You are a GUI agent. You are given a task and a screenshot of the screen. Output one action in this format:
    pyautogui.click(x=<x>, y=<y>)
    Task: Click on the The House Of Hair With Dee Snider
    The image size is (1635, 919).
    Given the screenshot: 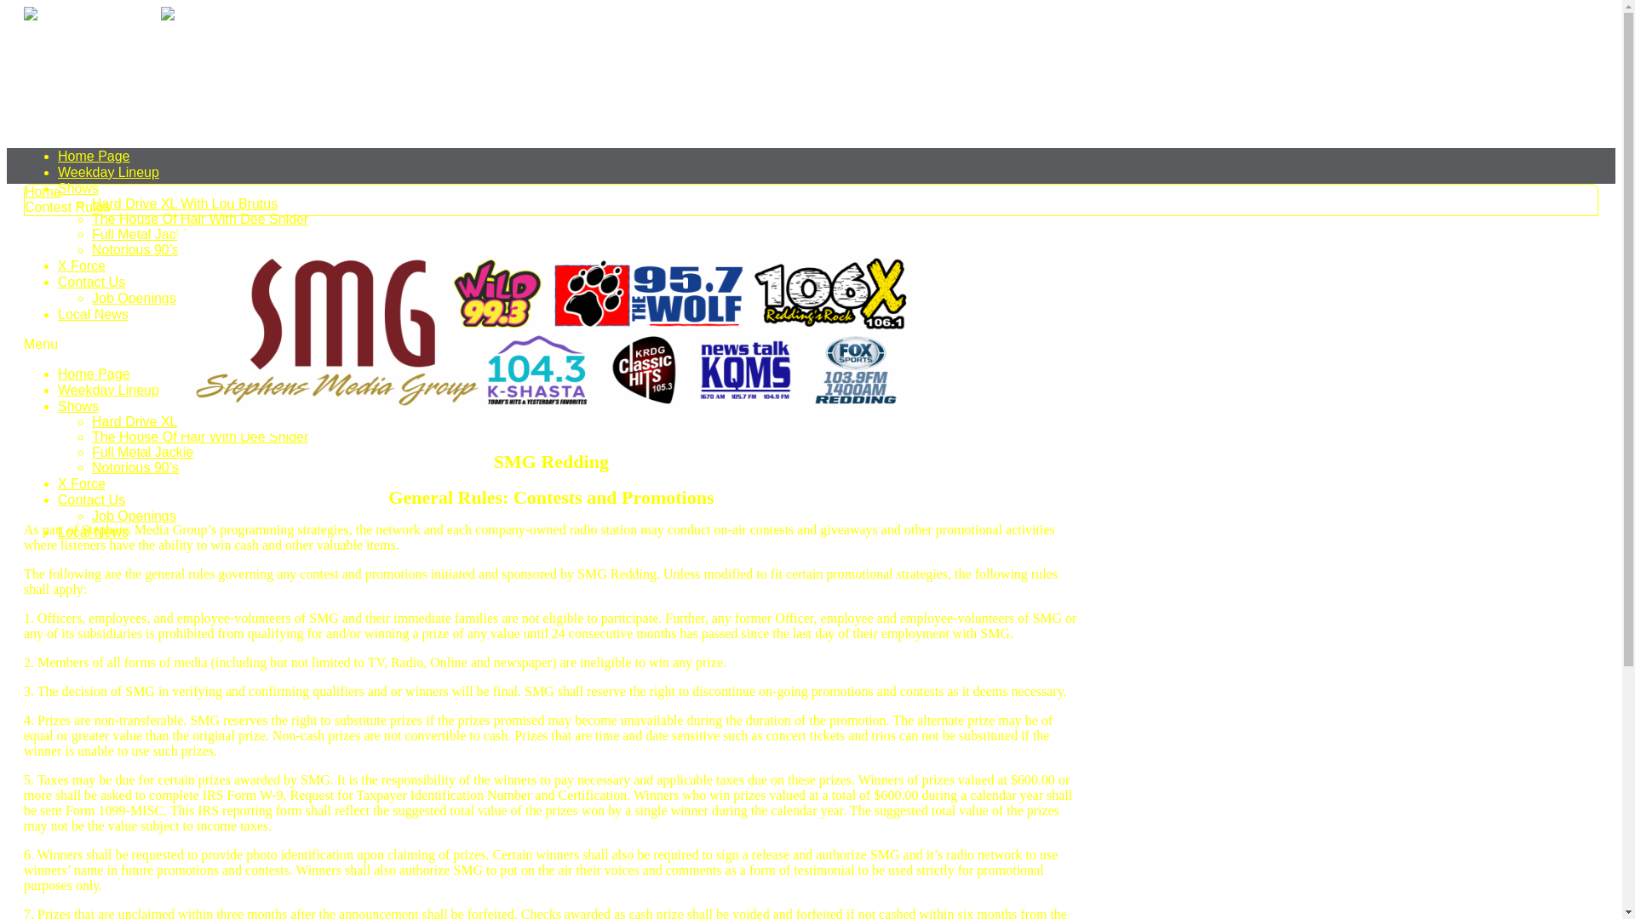 What is the action you would take?
    pyautogui.click(x=200, y=437)
    